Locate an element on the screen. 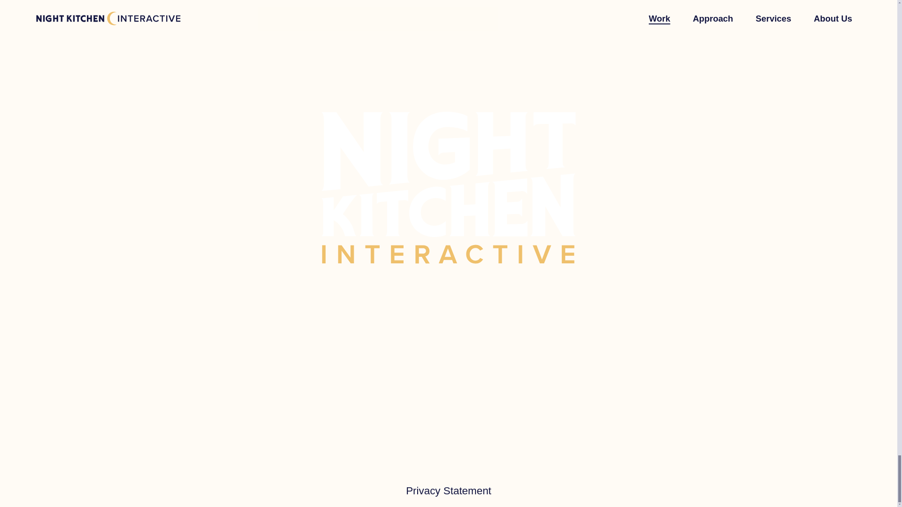 The height and width of the screenshot is (507, 902). Privacy Statement is located at coordinates (449, 491).